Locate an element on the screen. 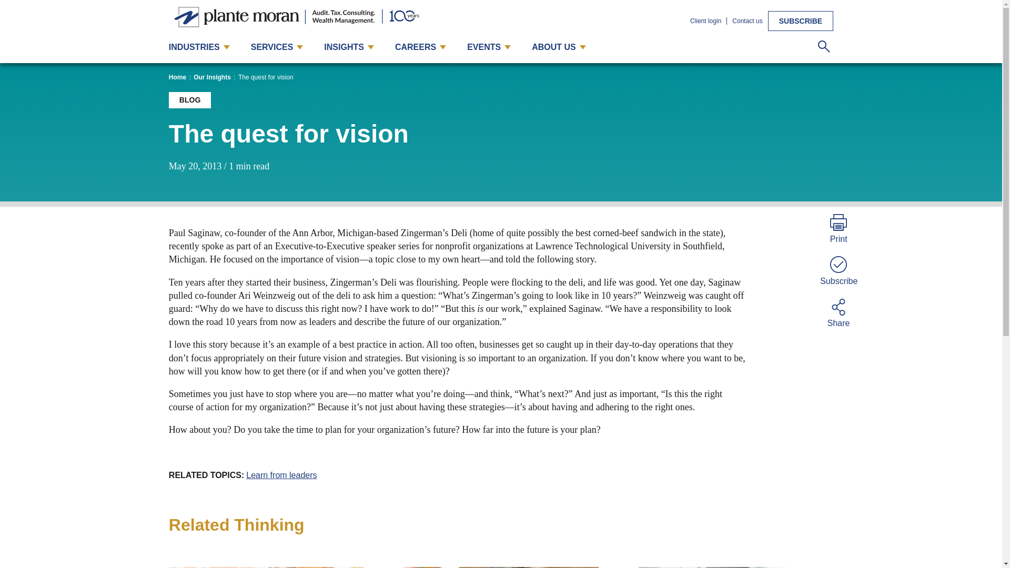 This screenshot has width=1010, height=568. Client Login is located at coordinates (705, 21).